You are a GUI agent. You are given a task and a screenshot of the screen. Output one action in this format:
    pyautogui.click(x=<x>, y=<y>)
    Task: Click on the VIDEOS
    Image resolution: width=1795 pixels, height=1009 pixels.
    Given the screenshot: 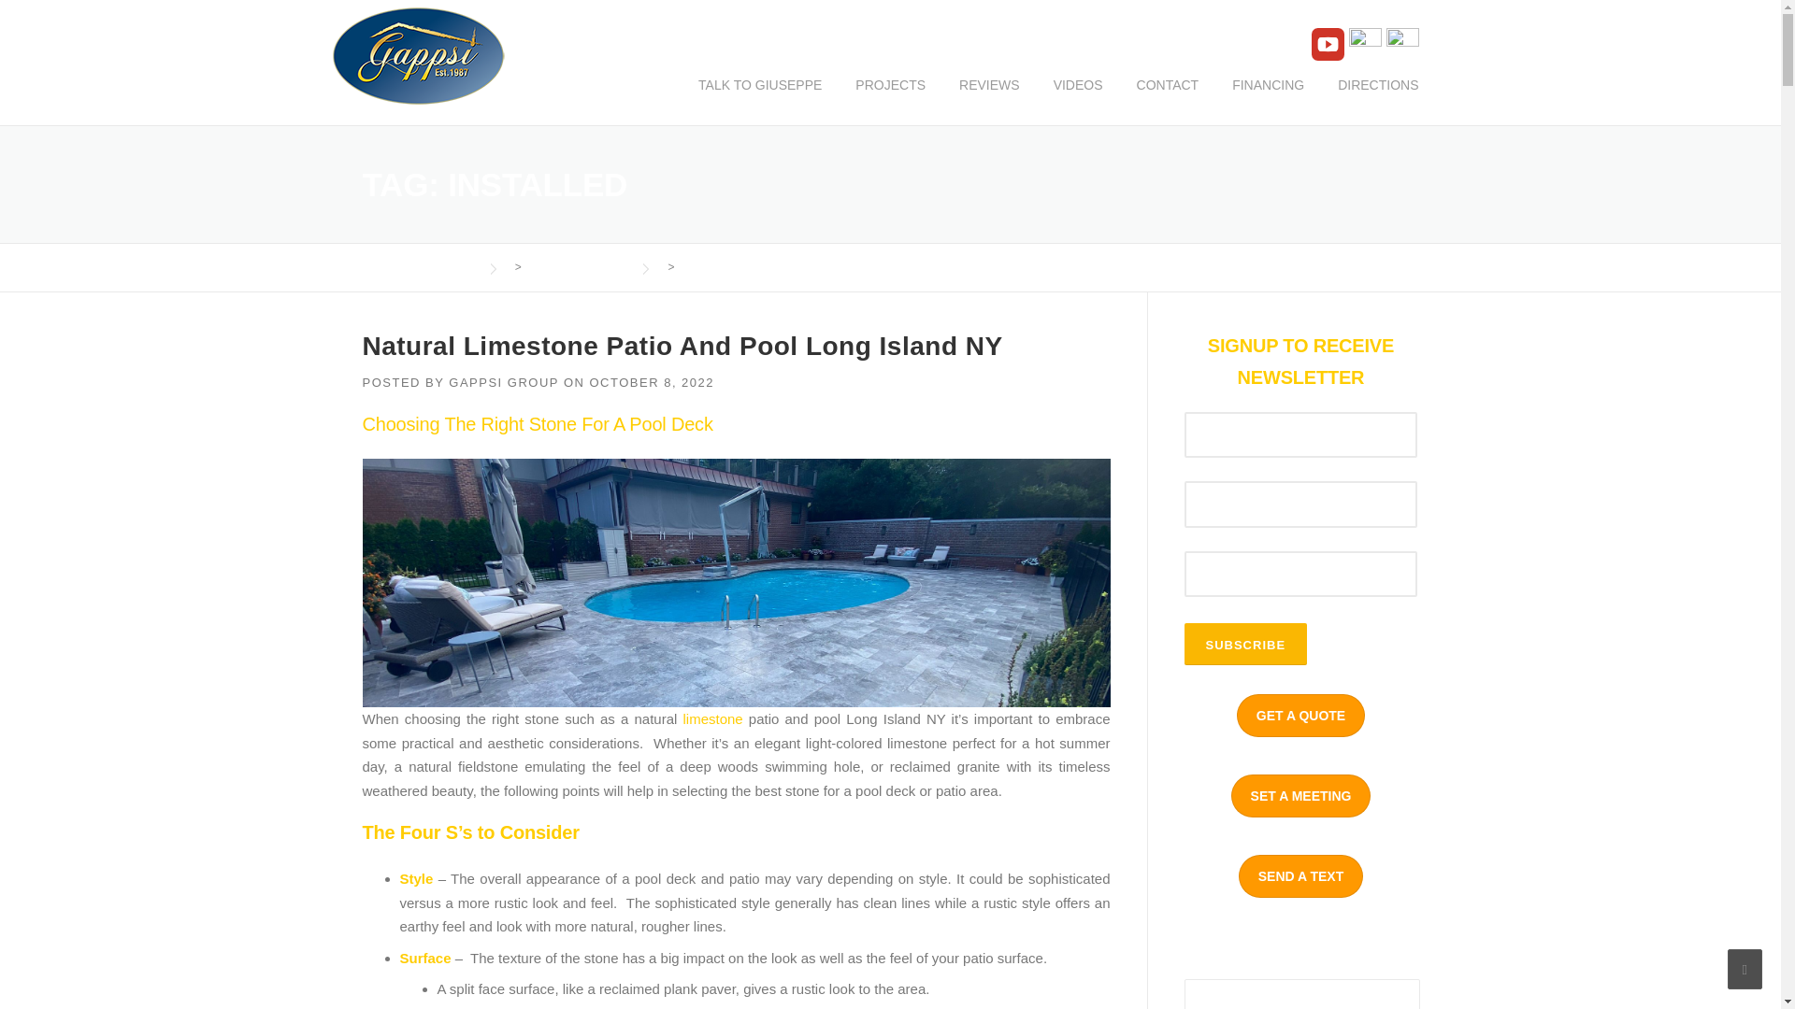 What is the action you would take?
    pyautogui.click(x=1079, y=99)
    